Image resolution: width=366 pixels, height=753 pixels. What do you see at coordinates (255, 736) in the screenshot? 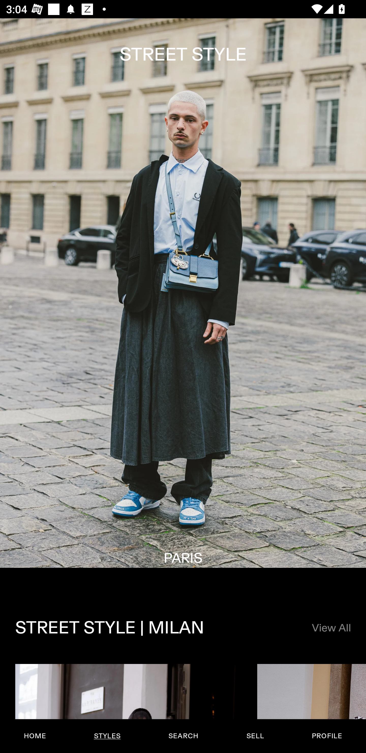
I see `SELL` at bounding box center [255, 736].